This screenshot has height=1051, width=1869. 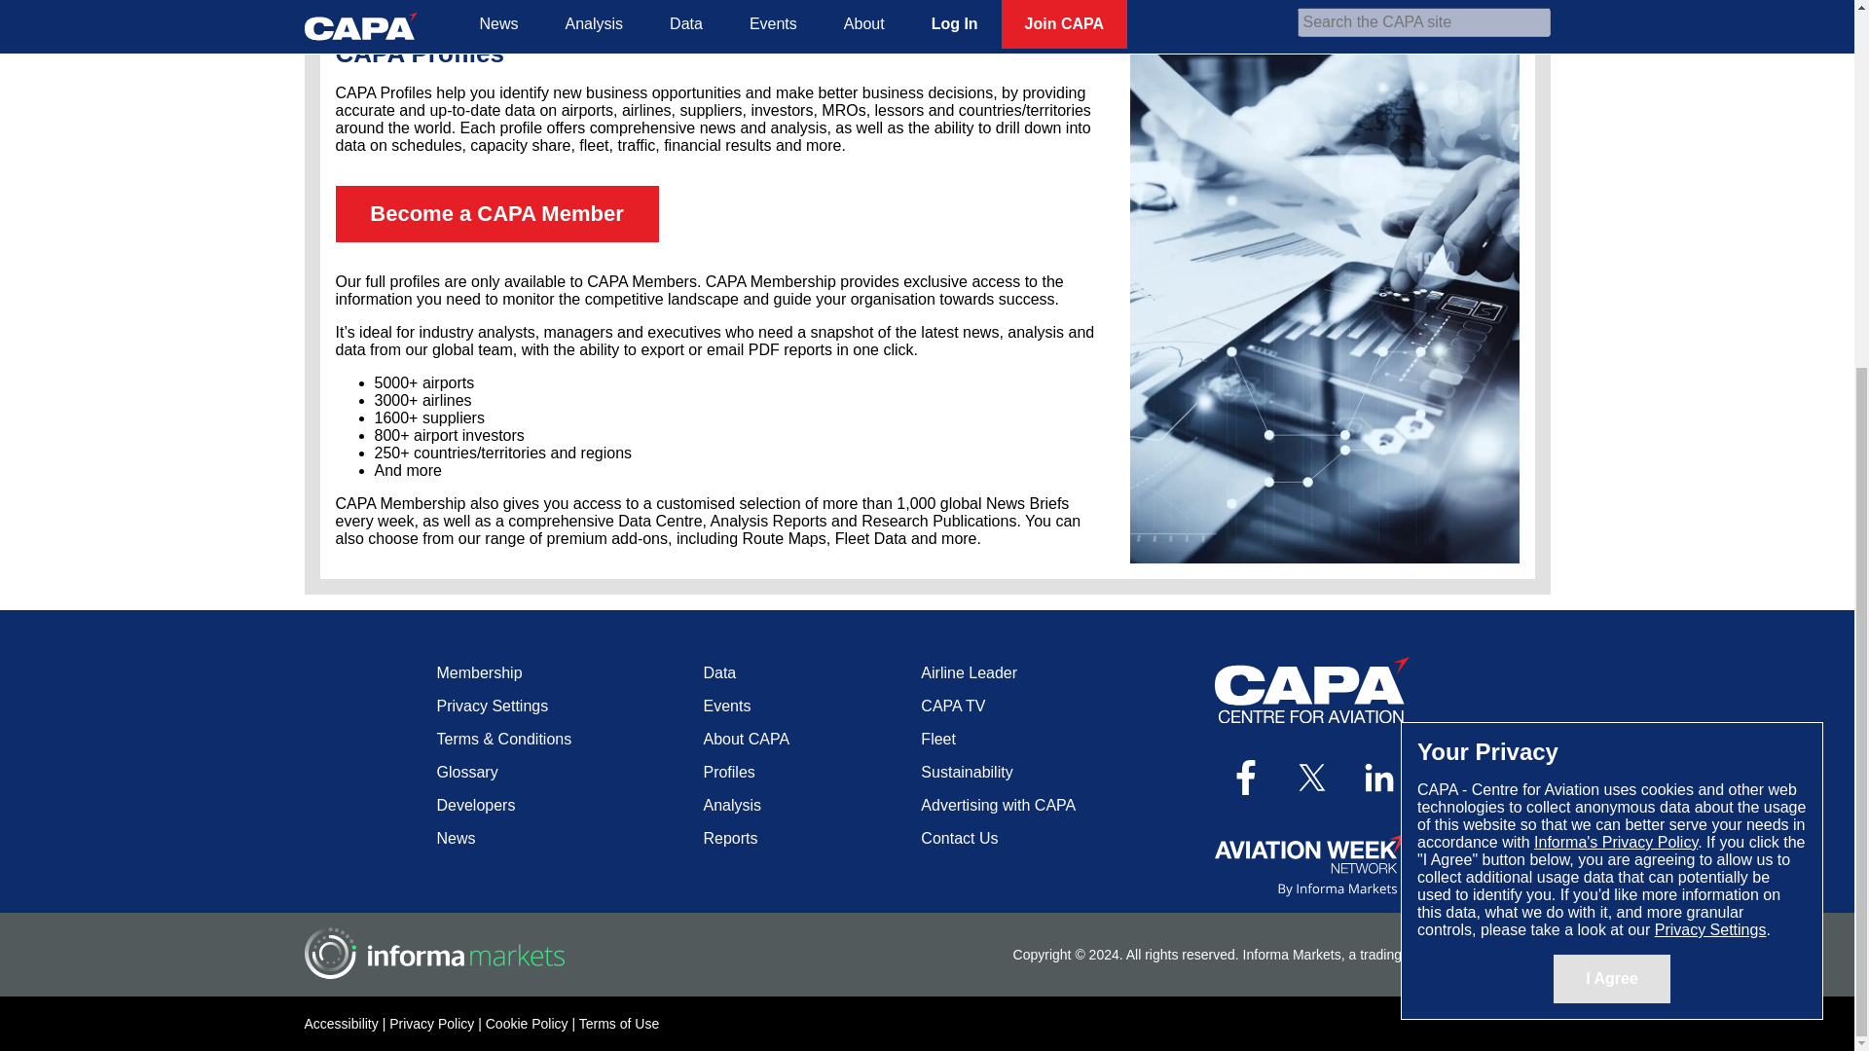 I want to click on Become a CAPA Member, so click(x=495, y=214).